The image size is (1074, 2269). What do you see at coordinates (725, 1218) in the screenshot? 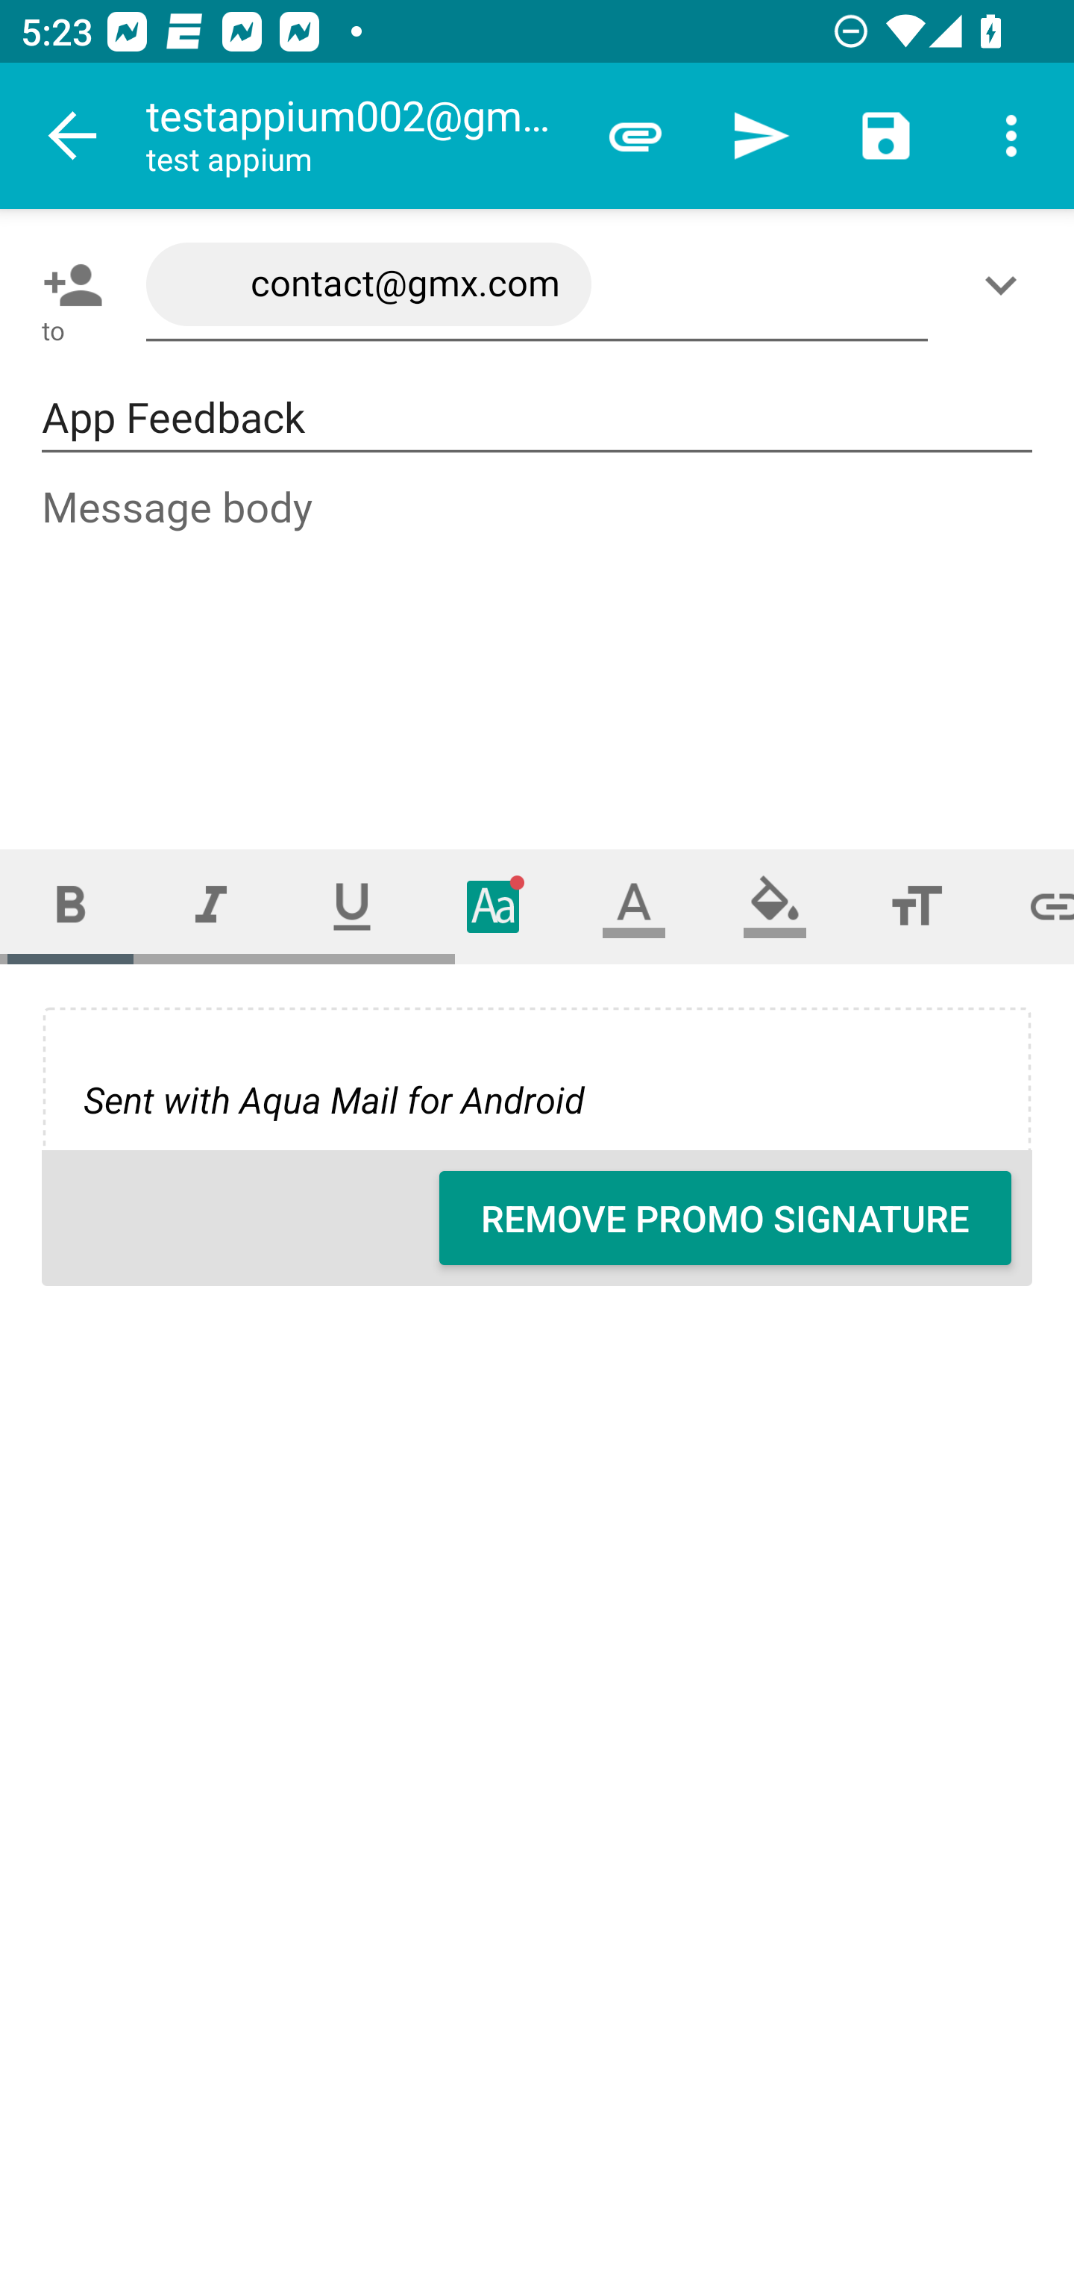
I see `REMOVE PROMO SIGNATURE` at bounding box center [725, 1218].